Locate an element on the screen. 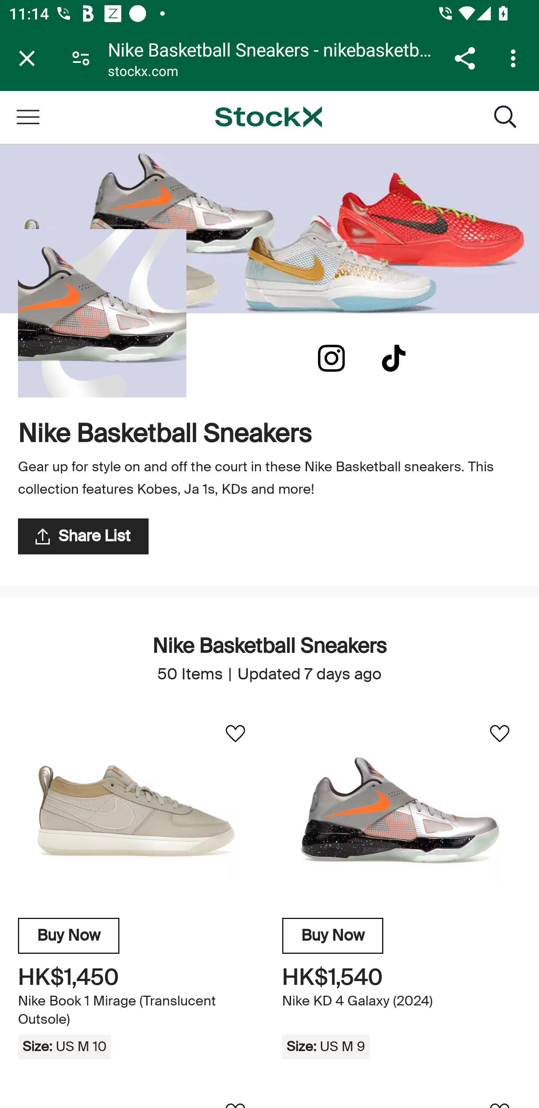 This screenshot has width=539, height=1108. StockX Logo is located at coordinates (268, 117).